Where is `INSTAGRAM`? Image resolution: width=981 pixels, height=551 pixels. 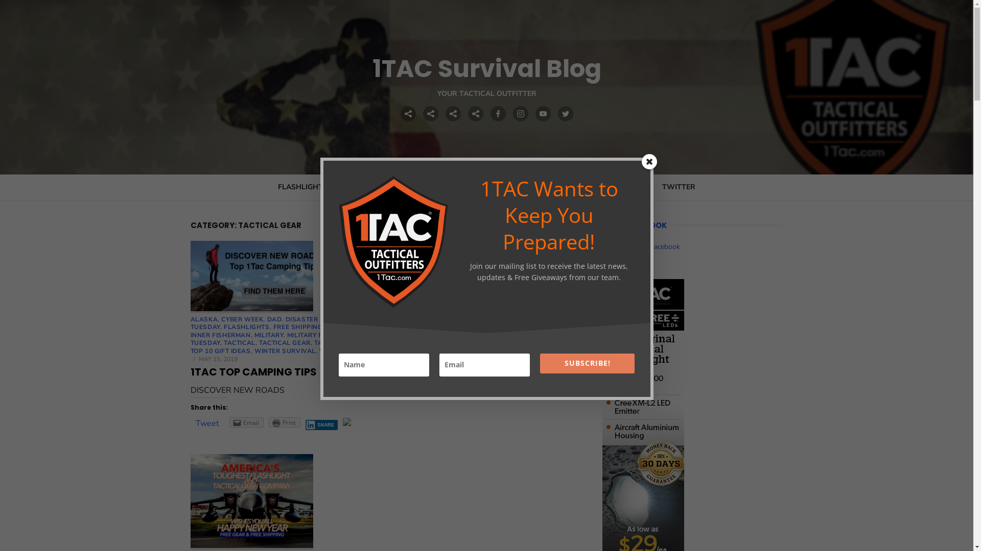 INSTAGRAM is located at coordinates (582, 187).